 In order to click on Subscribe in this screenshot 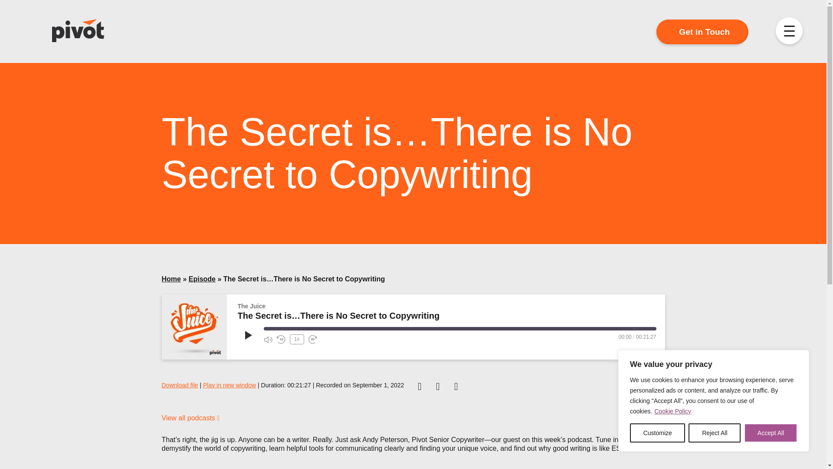, I will do `click(279, 352)`.